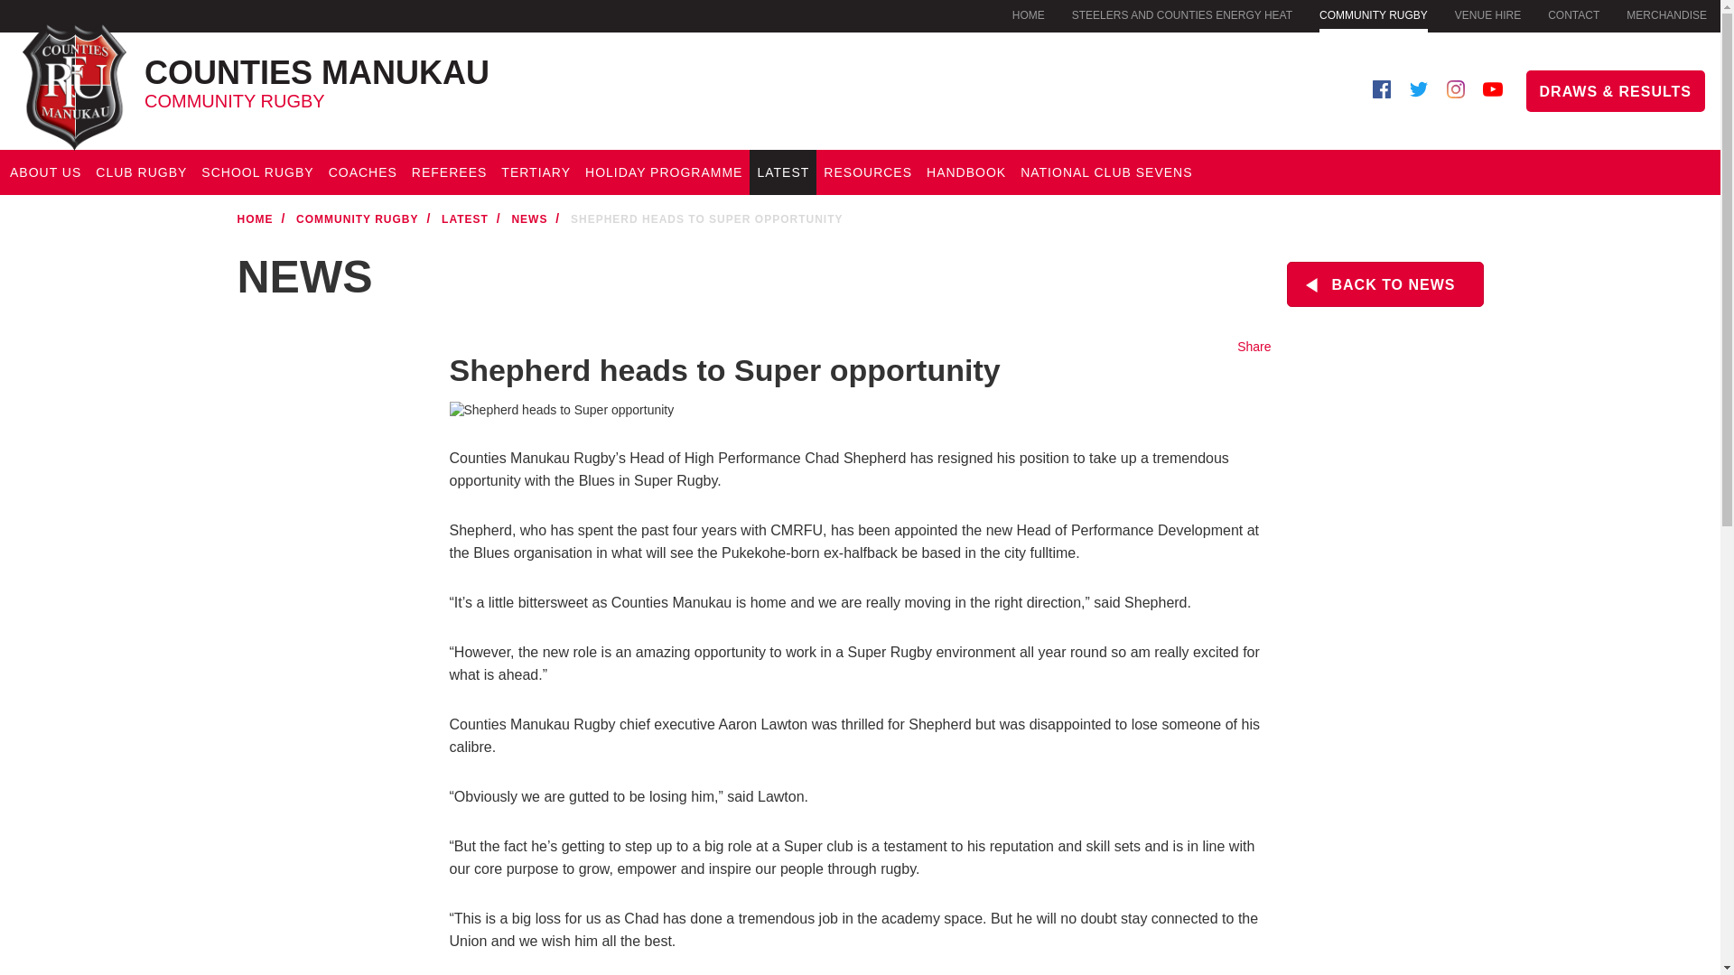  What do you see at coordinates (1487, 14) in the screenshot?
I see `VENUE HIRE` at bounding box center [1487, 14].